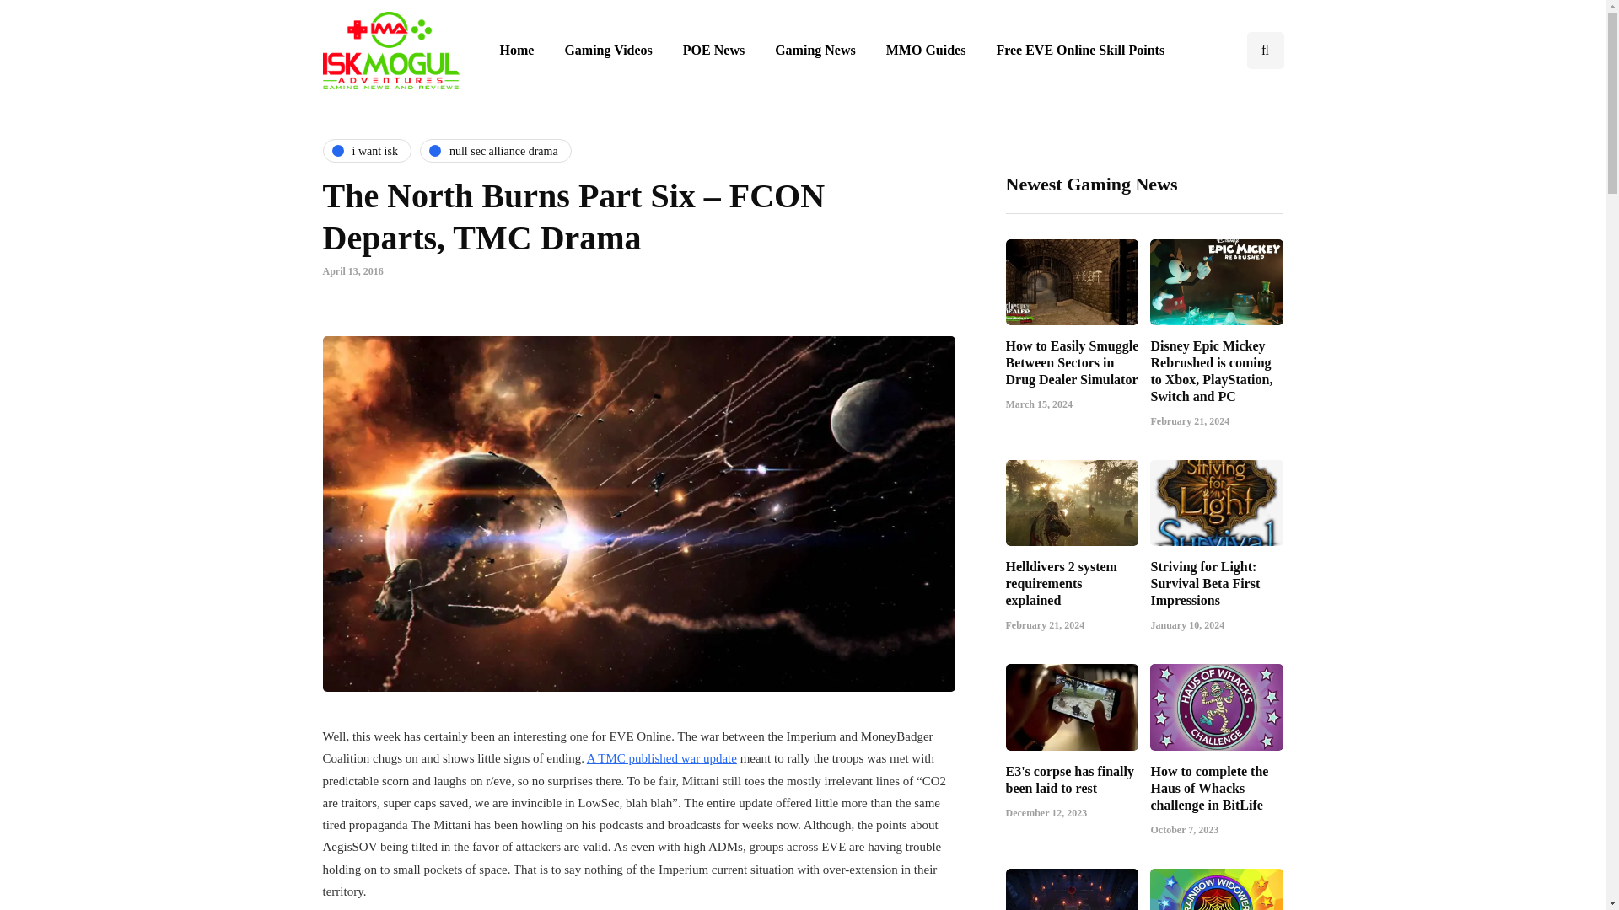  What do you see at coordinates (926, 51) in the screenshot?
I see `MMO Guides` at bounding box center [926, 51].